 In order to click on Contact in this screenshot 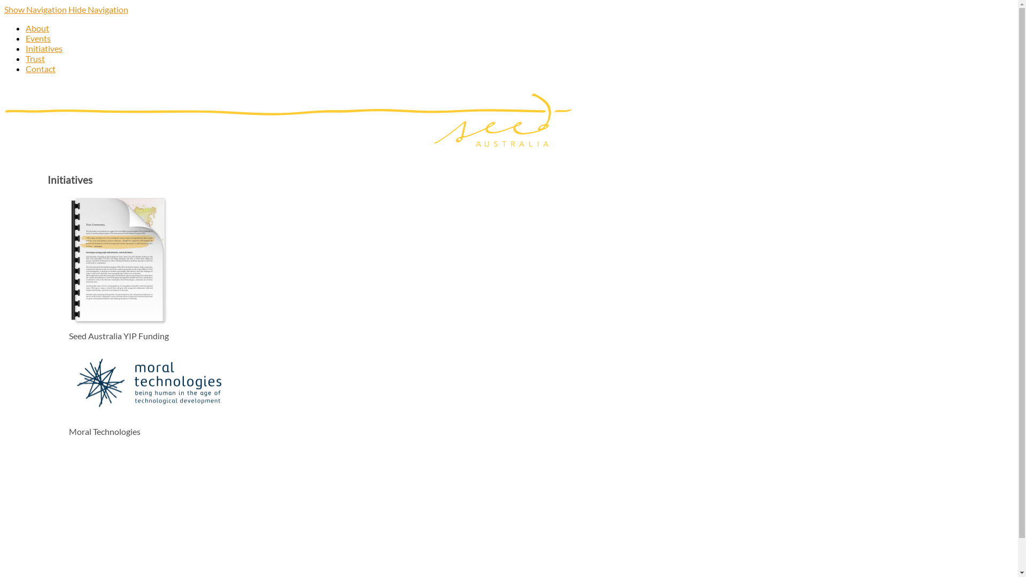, I will do `click(41, 68)`.